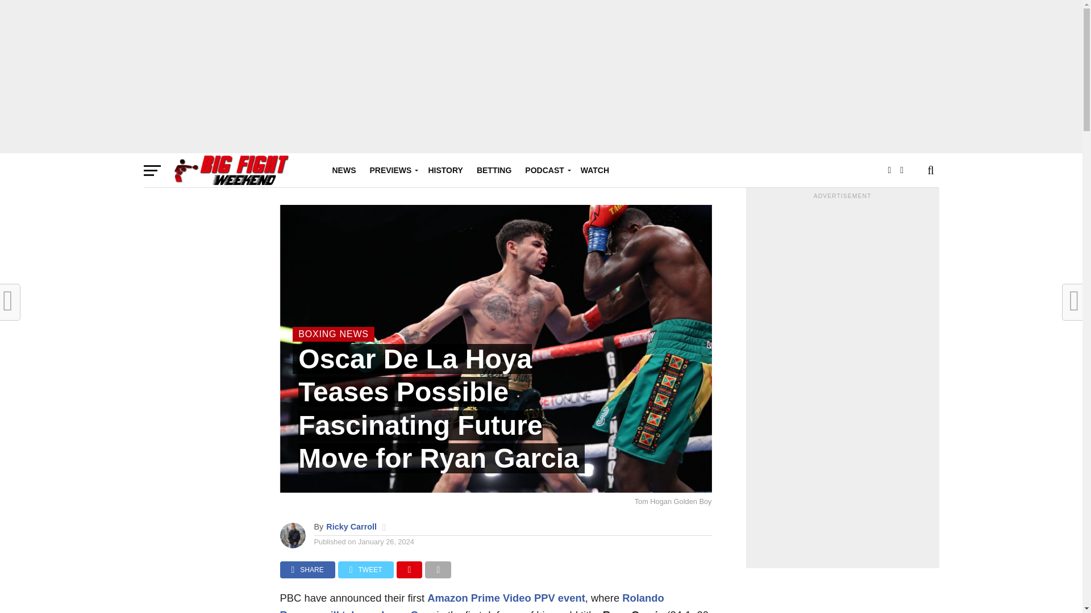  I want to click on HISTORY, so click(445, 170).